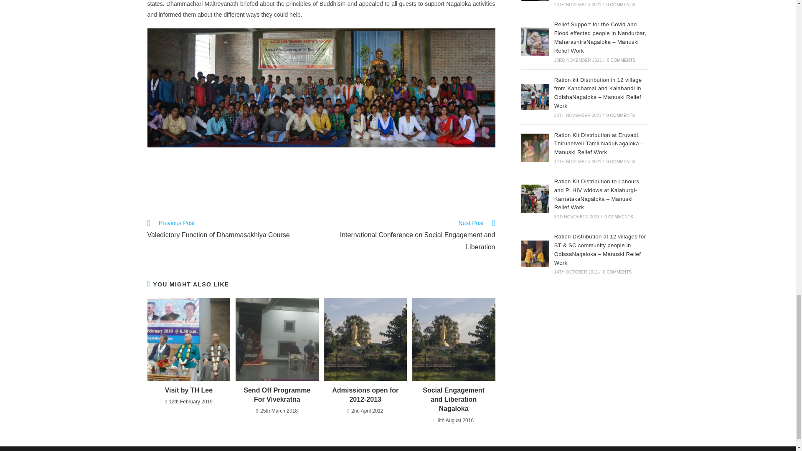 The image size is (802, 451). What do you see at coordinates (454, 400) in the screenshot?
I see `Social Engagement and Liberation Nagaloka` at bounding box center [454, 400].